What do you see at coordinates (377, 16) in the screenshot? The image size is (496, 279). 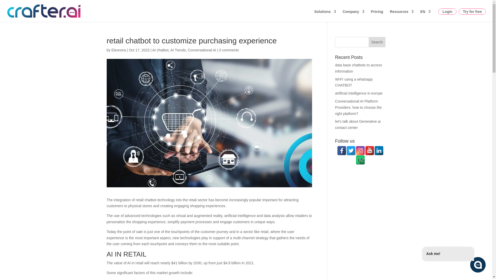 I see `Pricing` at bounding box center [377, 16].